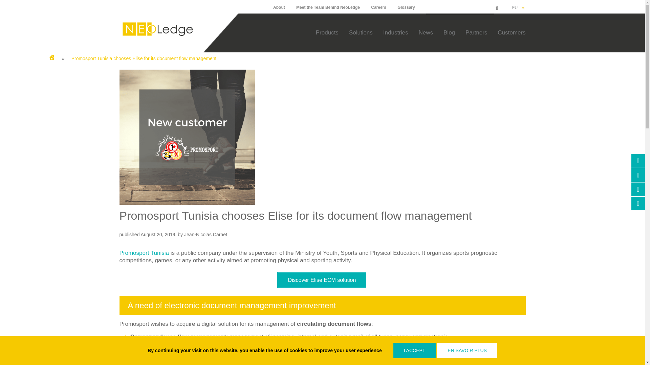  What do you see at coordinates (396, 32) in the screenshot?
I see `Industries` at bounding box center [396, 32].